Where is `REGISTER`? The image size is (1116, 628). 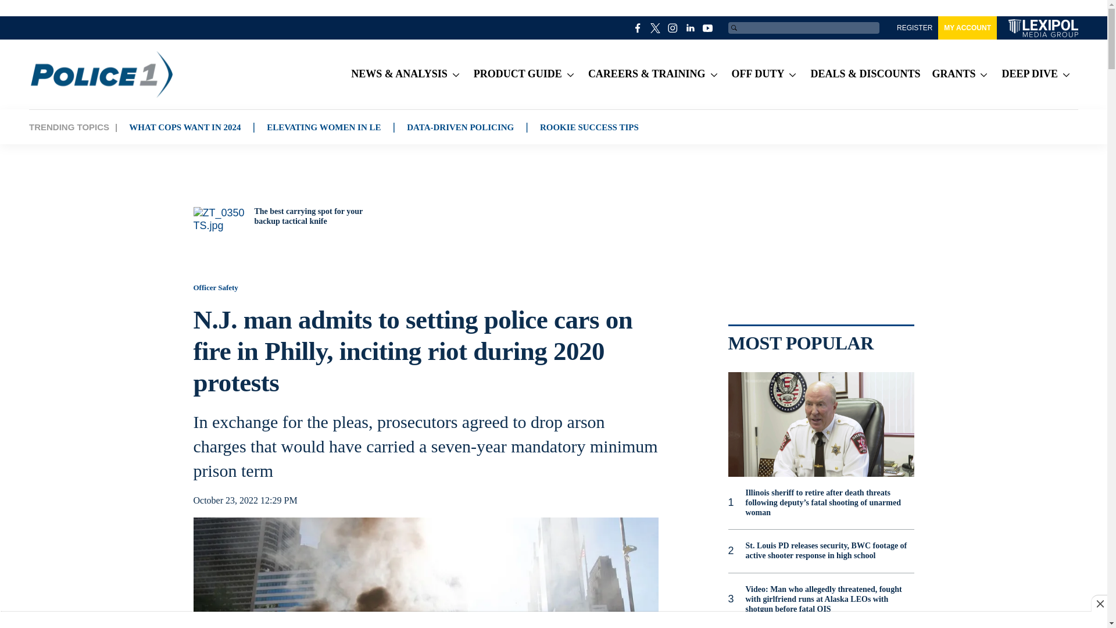
REGISTER is located at coordinates (914, 28).